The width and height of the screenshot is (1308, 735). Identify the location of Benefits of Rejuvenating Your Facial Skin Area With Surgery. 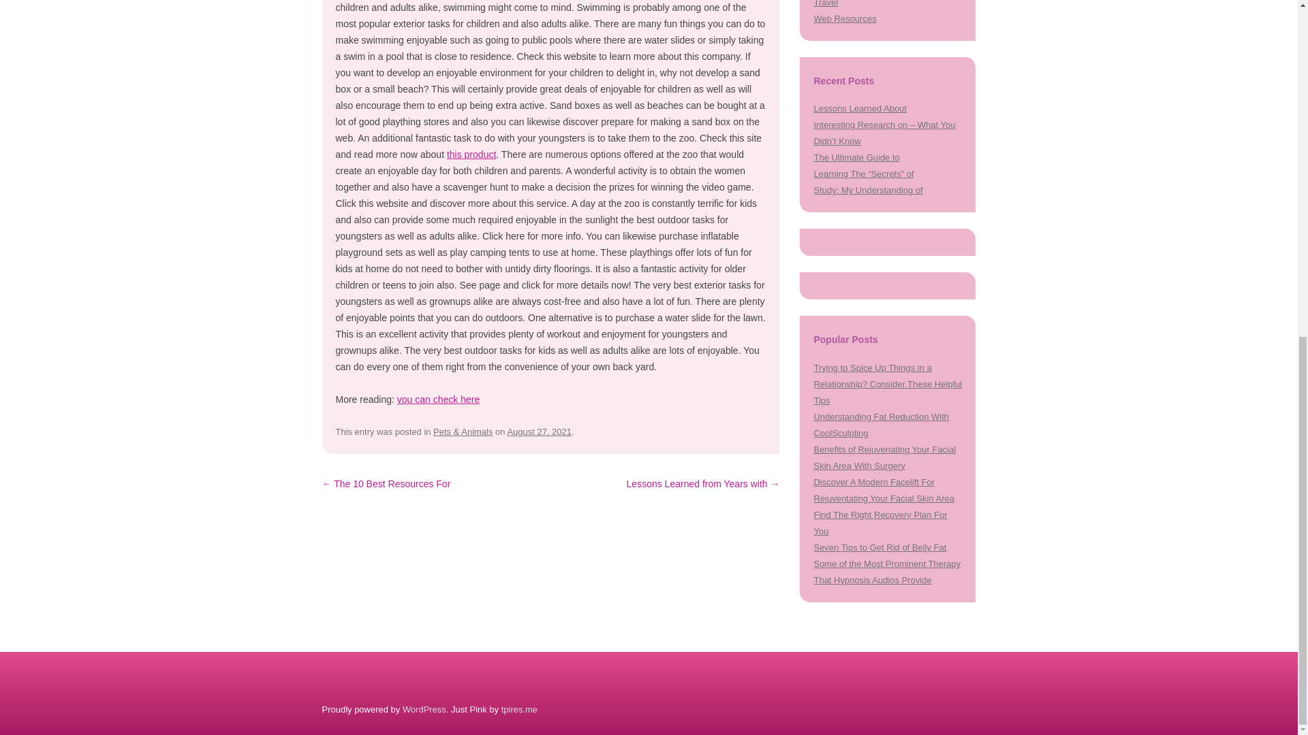
(884, 457).